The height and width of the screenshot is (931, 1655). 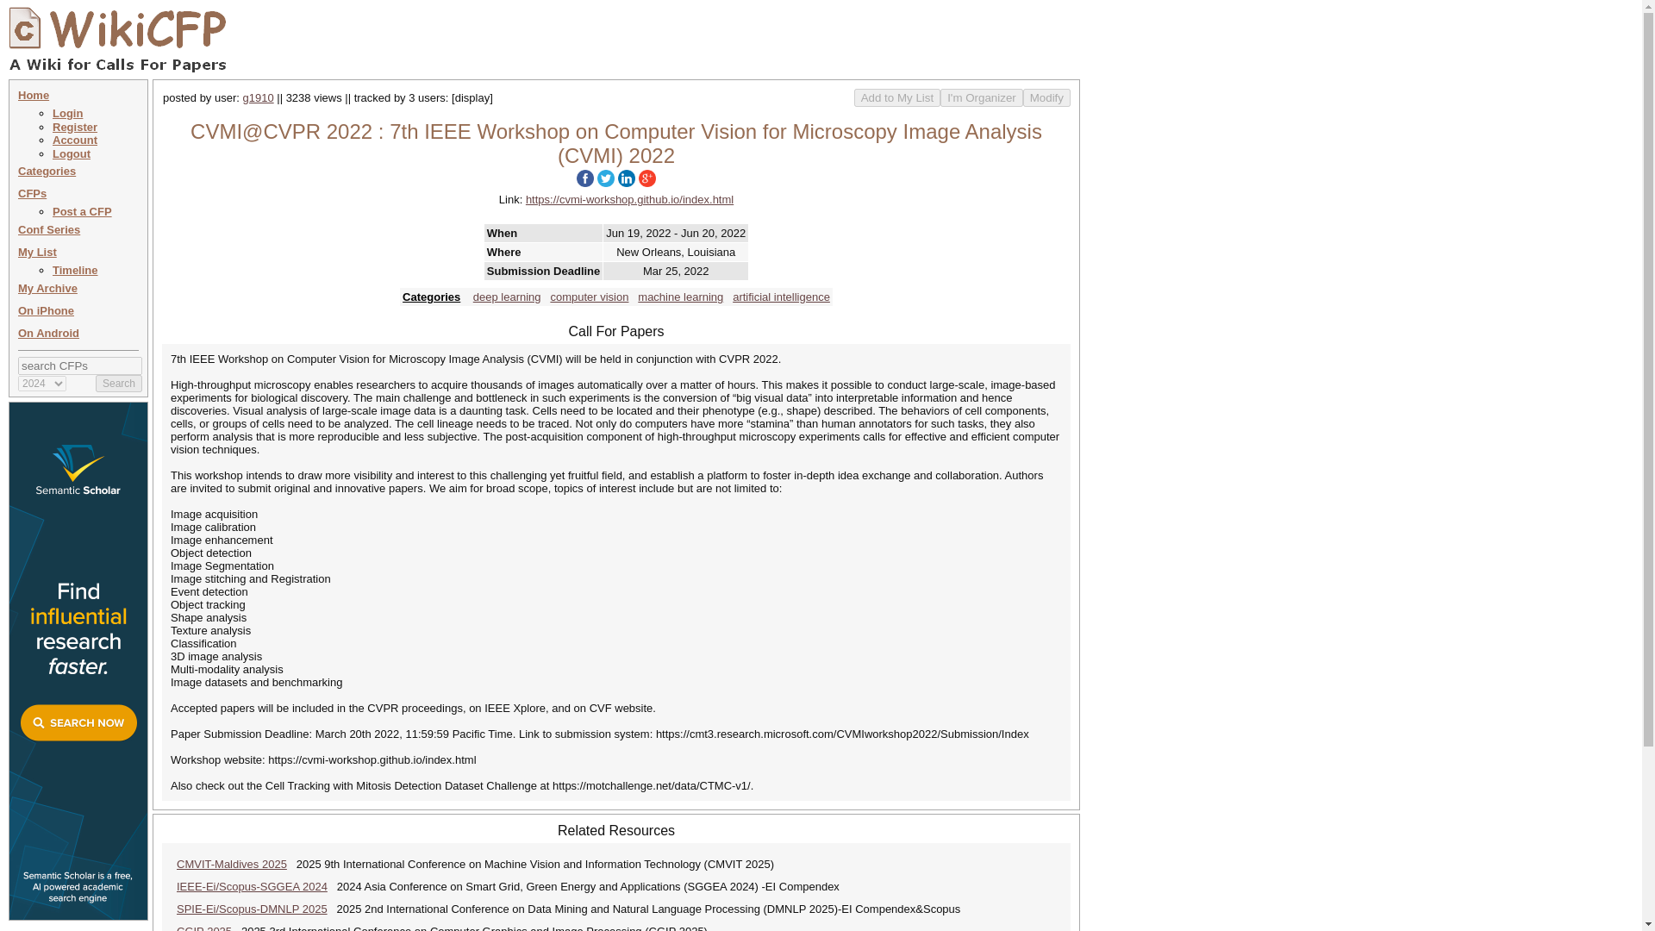 I want to click on On iPhone, so click(x=47, y=310).